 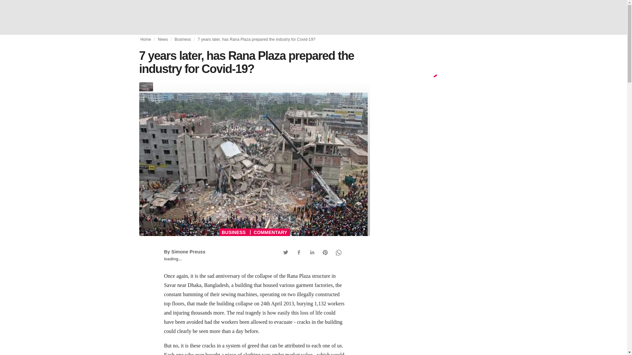 I want to click on Business, so click(x=182, y=39).